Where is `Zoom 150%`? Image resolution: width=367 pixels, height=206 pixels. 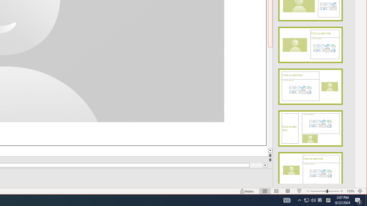
Zoom 150% is located at coordinates (350, 191).